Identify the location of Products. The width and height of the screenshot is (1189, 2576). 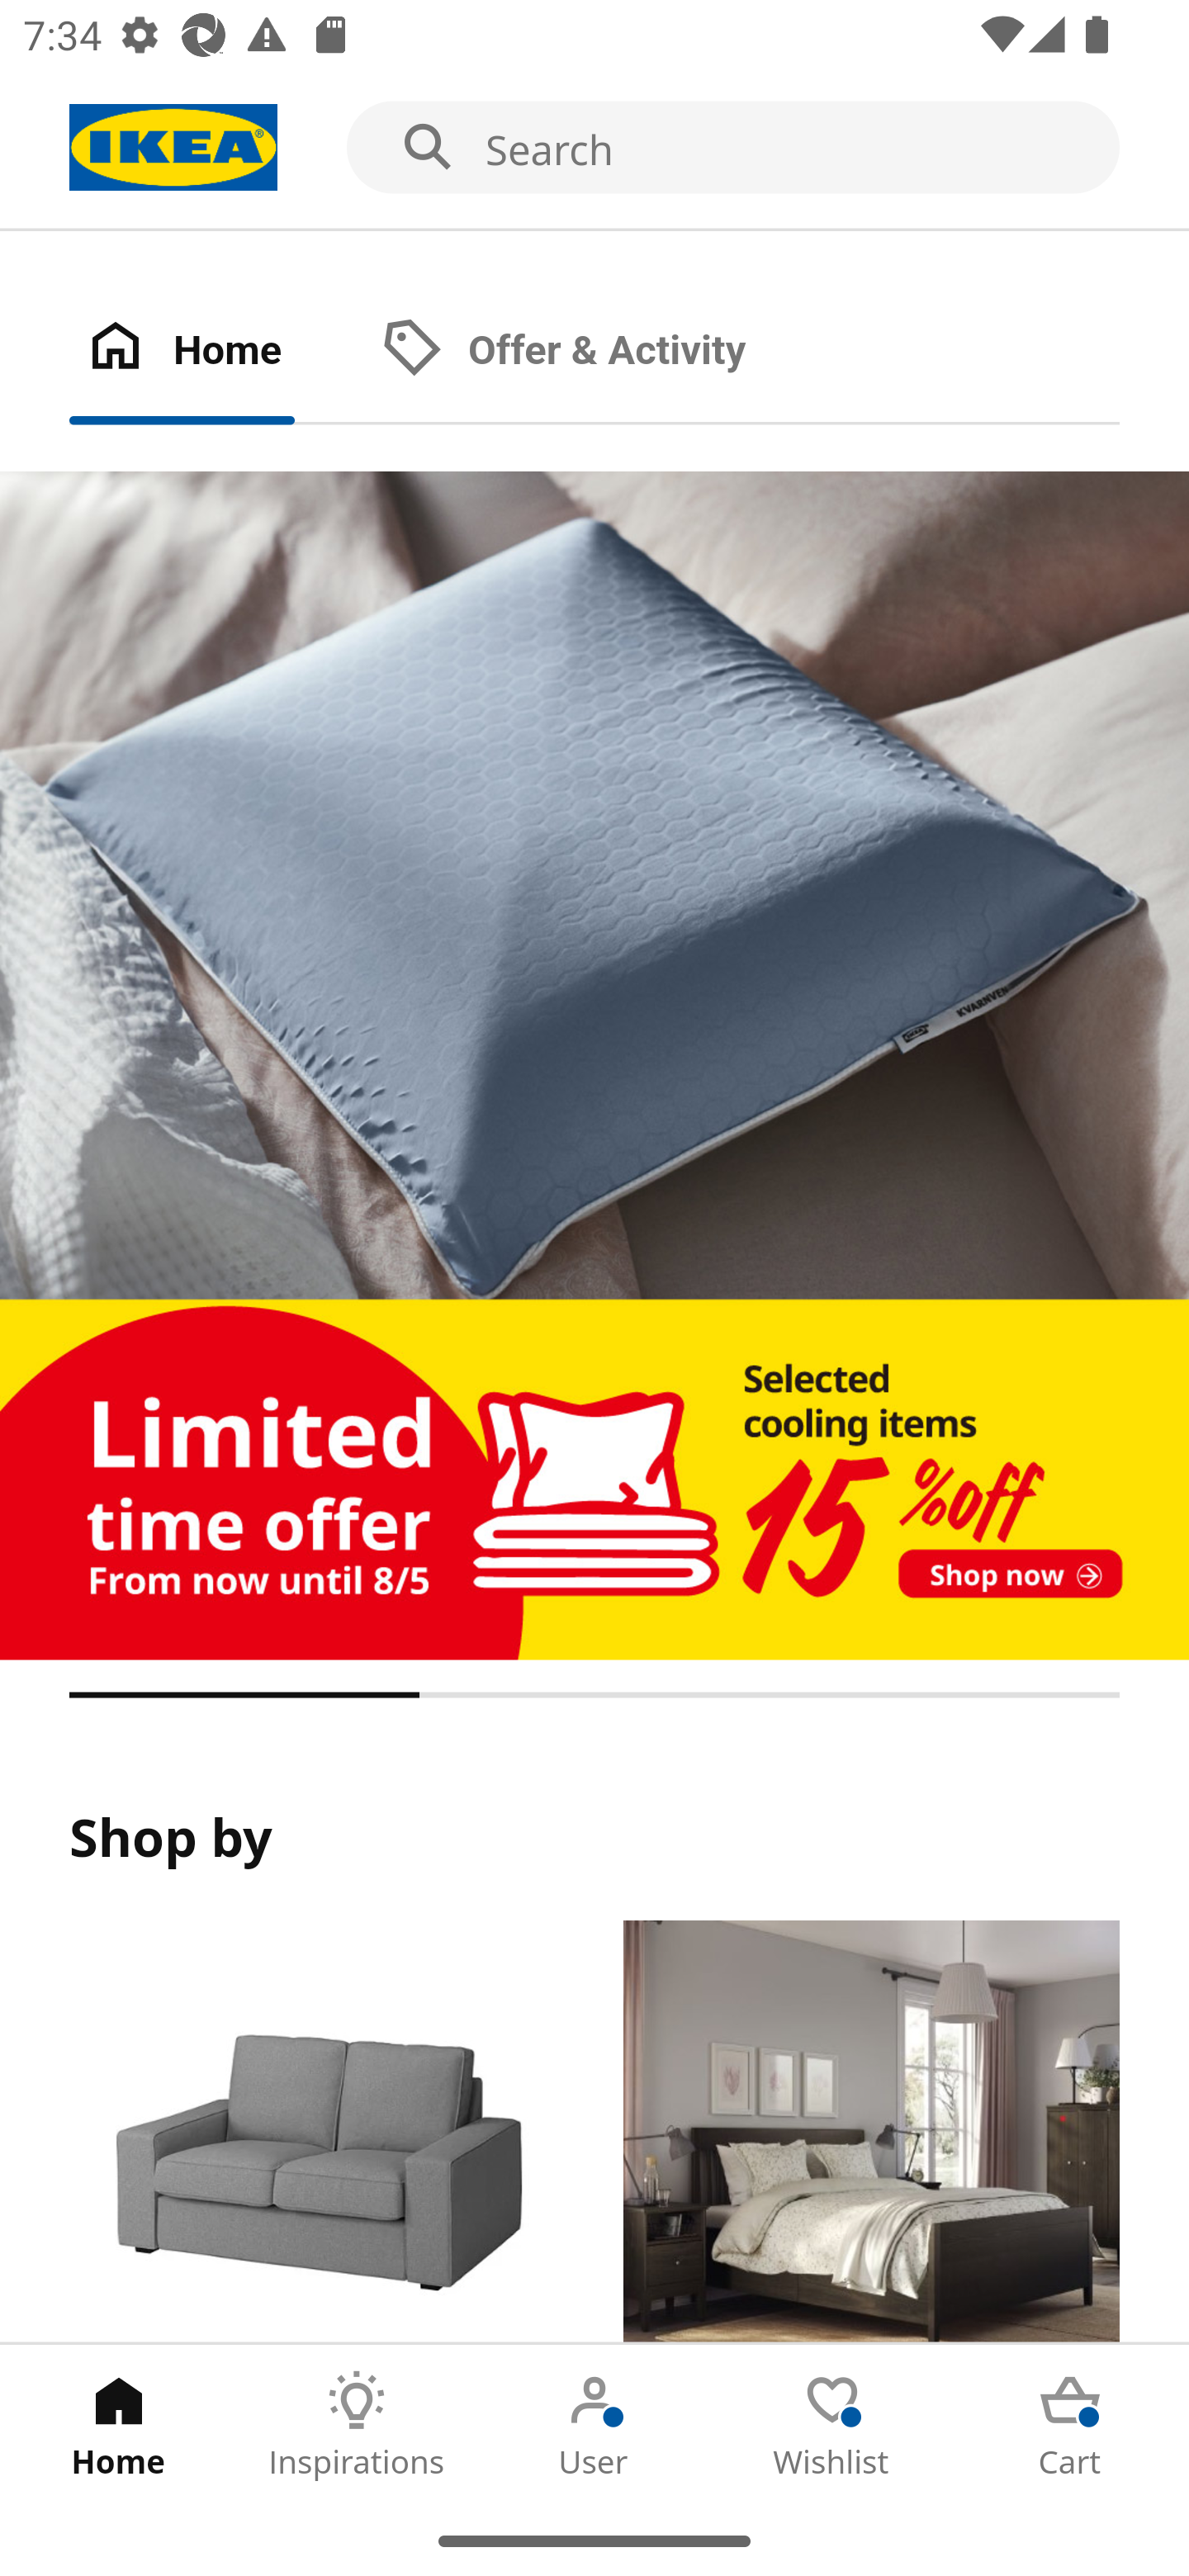
(317, 2132).